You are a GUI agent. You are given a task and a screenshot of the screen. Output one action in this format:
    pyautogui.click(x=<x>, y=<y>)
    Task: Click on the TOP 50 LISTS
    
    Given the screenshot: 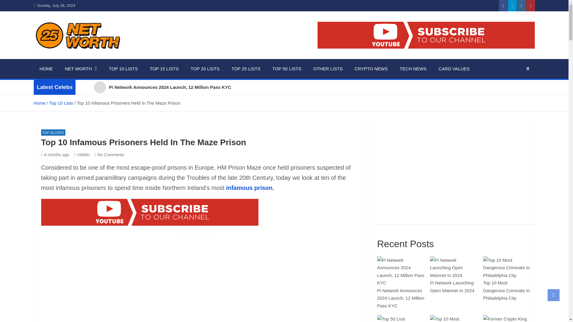 What is the action you would take?
    pyautogui.click(x=286, y=69)
    